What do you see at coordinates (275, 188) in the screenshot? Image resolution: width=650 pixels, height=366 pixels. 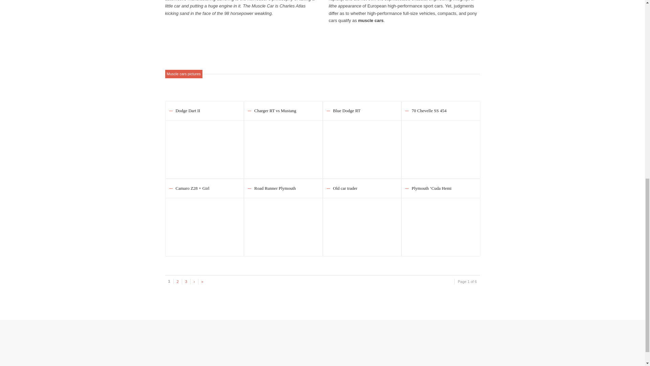 I see `Road Runner Plymouth` at bounding box center [275, 188].